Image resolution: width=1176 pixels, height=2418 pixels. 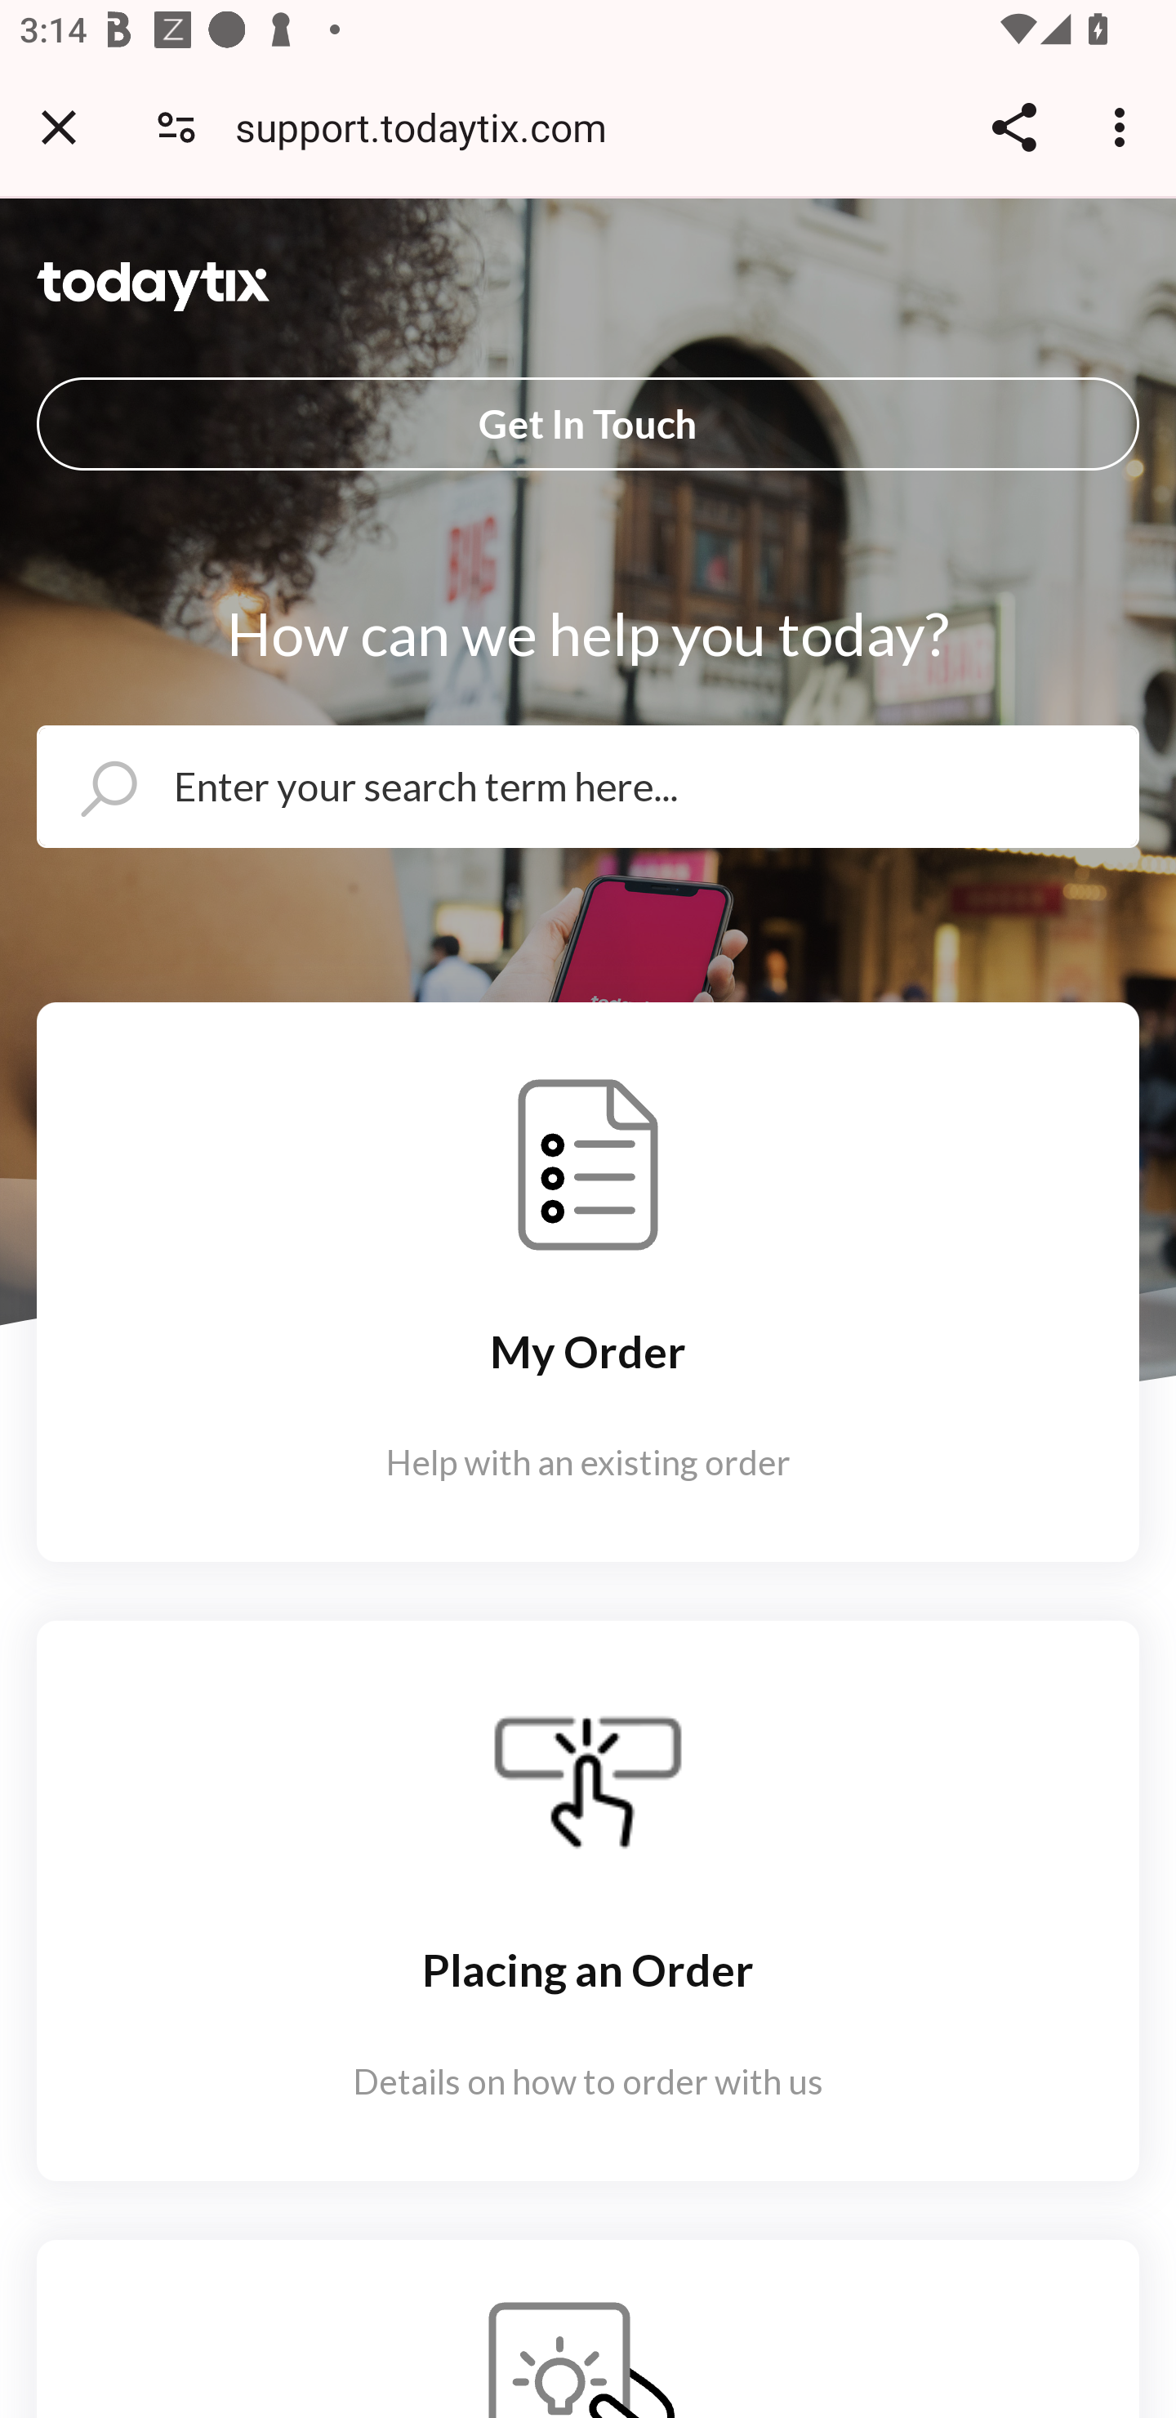 What do you see at coordinates (176, 126) in the screenshot?
I see `Connection is secure` at bounding box center [176, 126].